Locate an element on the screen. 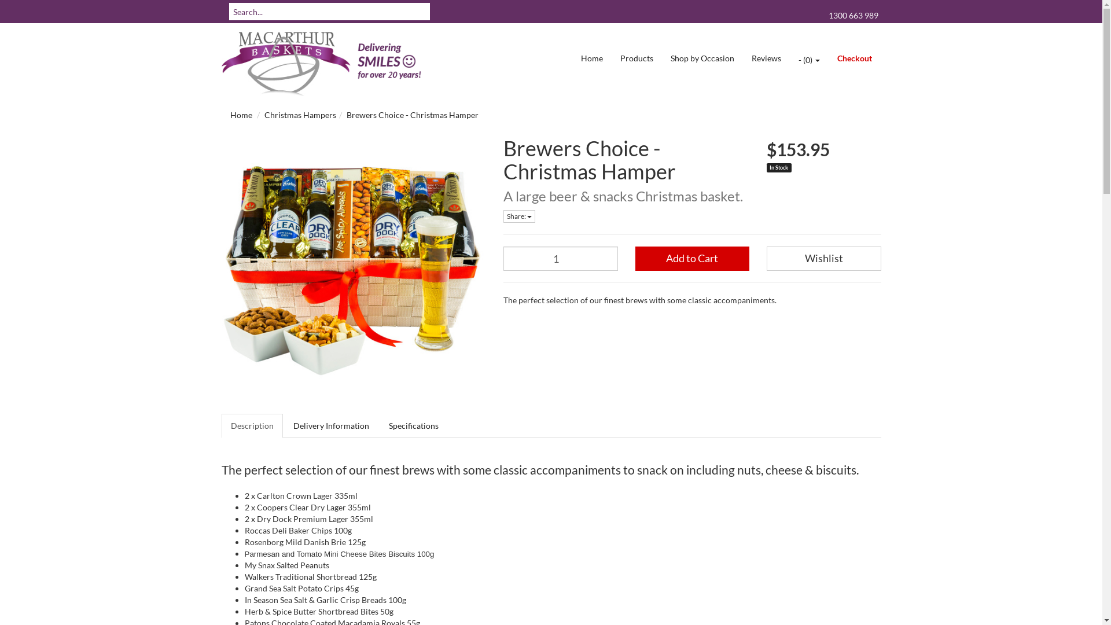 The width and height of the screenshot is (1111, 625). Shop by Occasion is located at coordinates (702, 58).